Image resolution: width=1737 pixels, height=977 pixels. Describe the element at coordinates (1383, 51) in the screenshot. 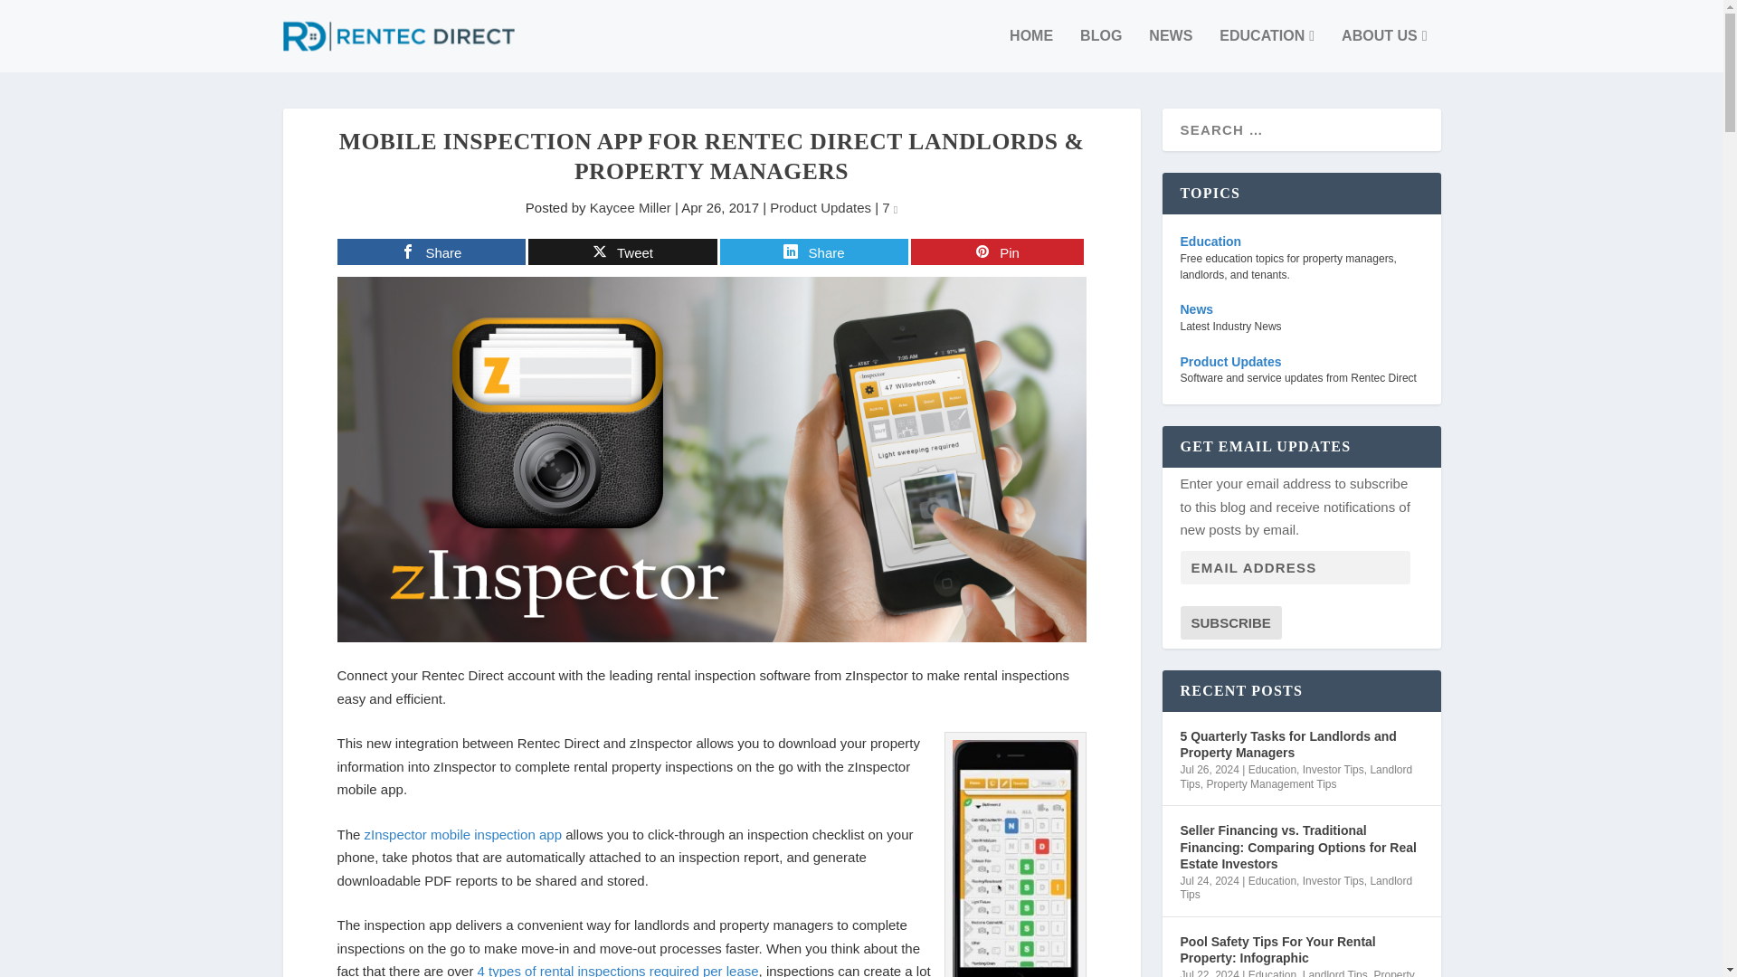

I see `ABOUT US` at that location.